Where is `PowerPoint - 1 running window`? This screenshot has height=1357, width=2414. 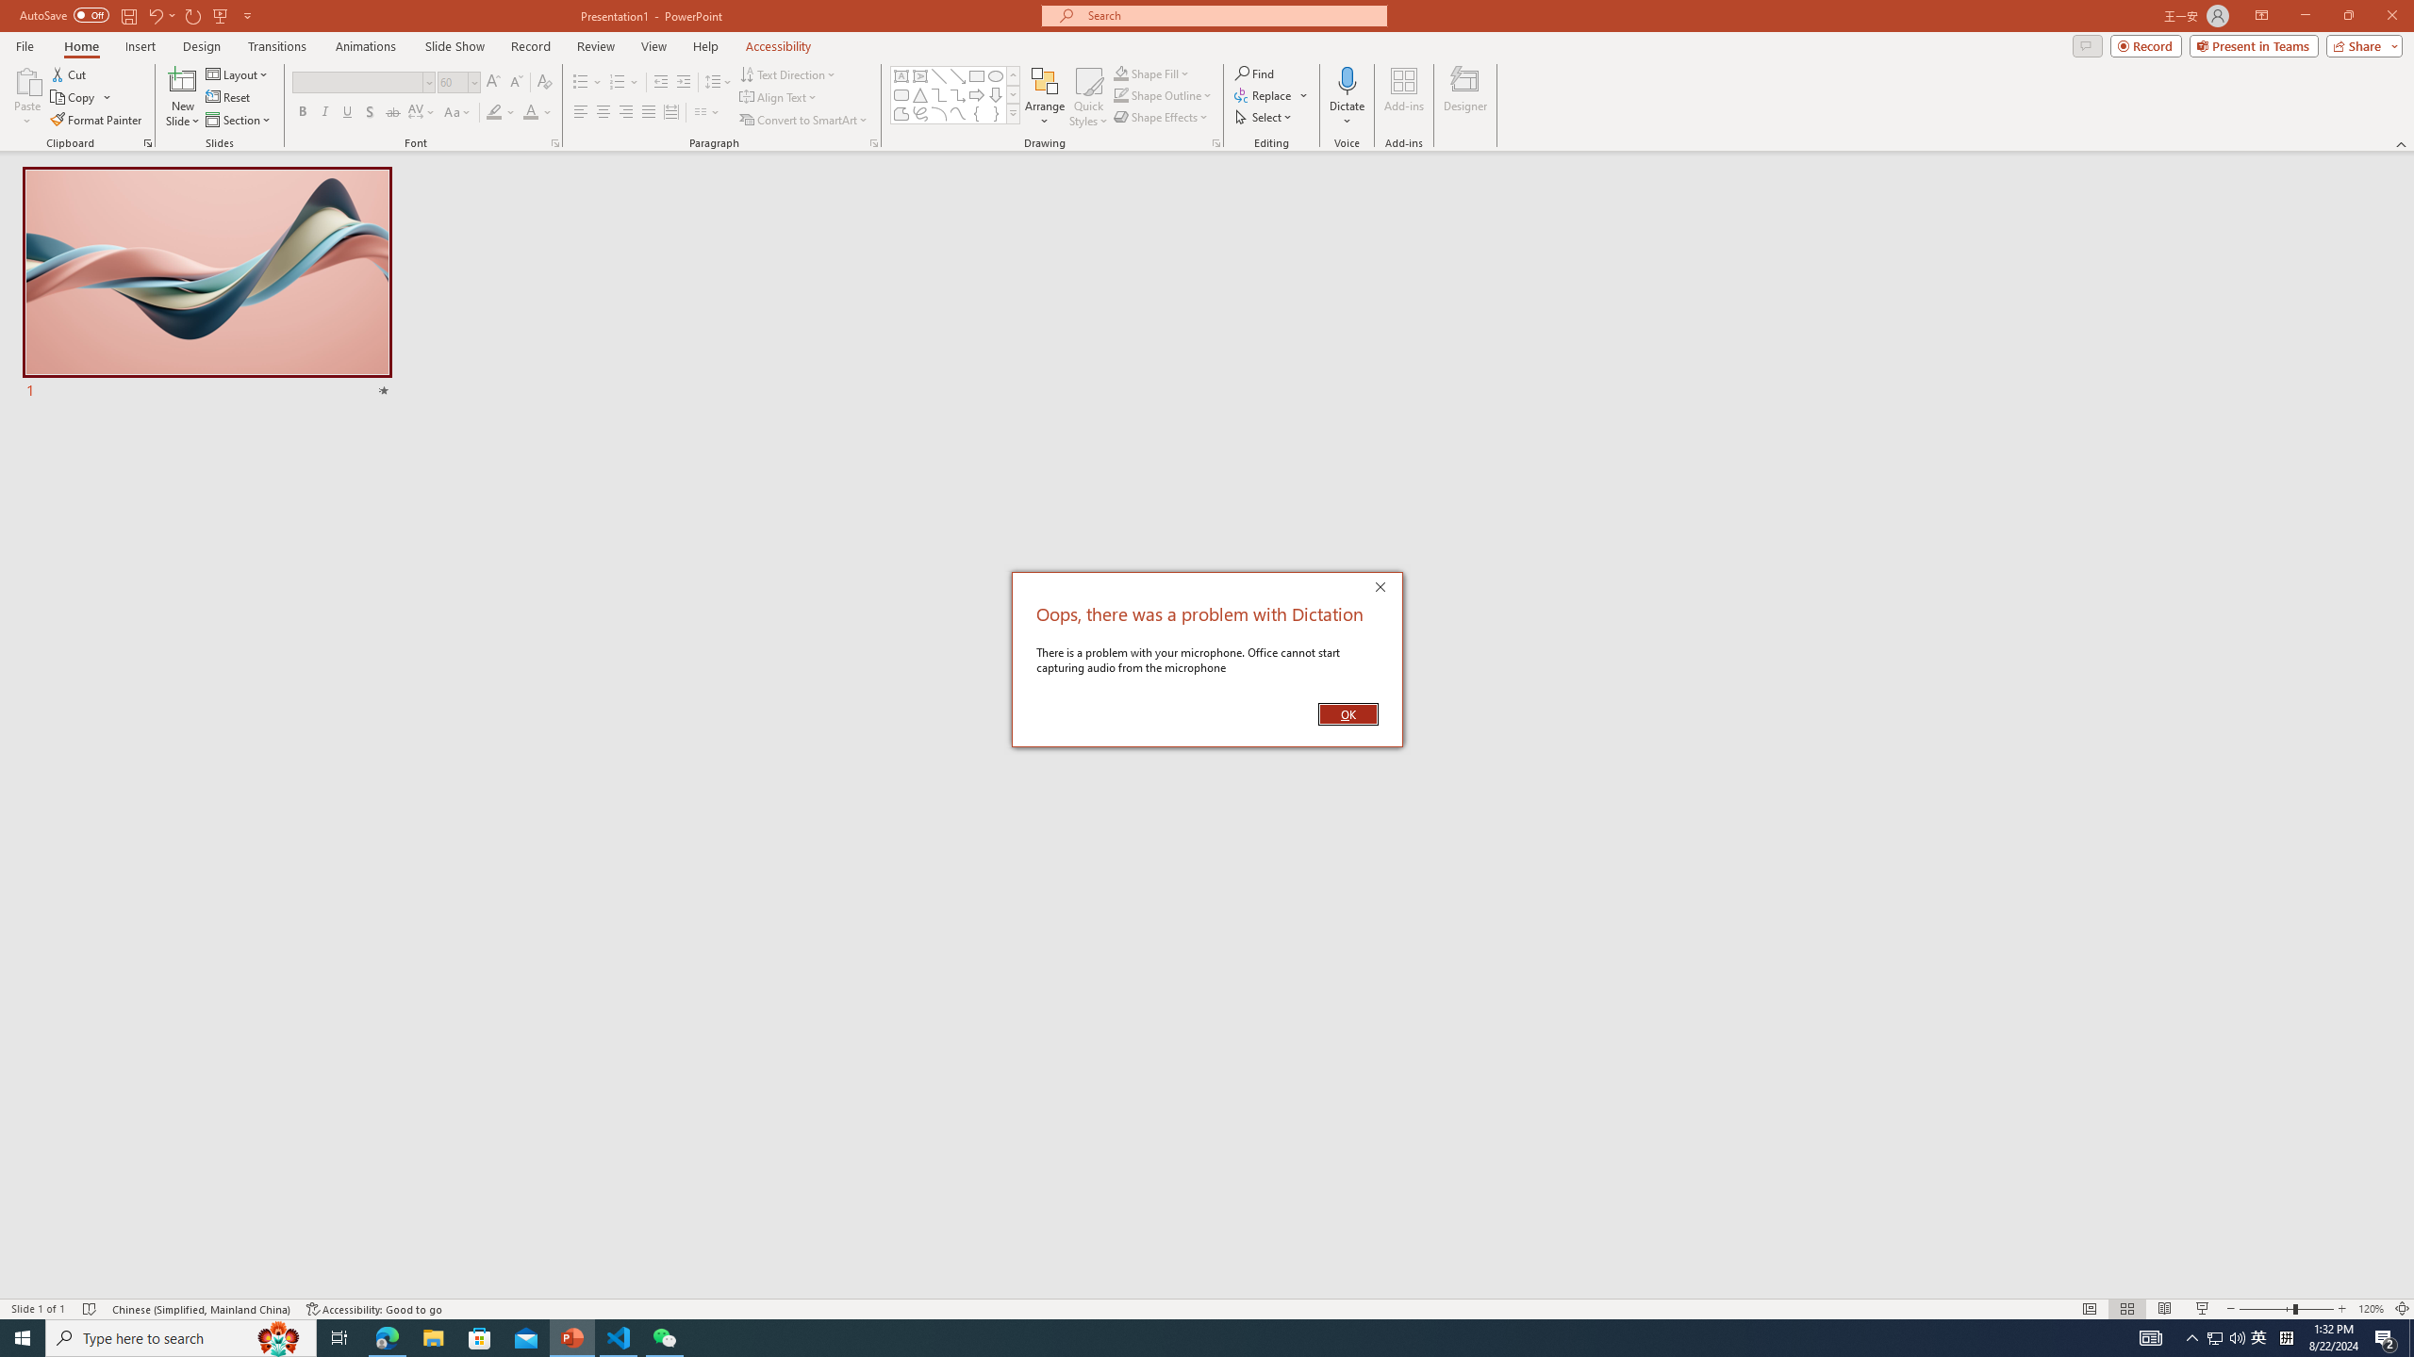 PowerPoint - 1 running window is located at coordinates (573, 1338).